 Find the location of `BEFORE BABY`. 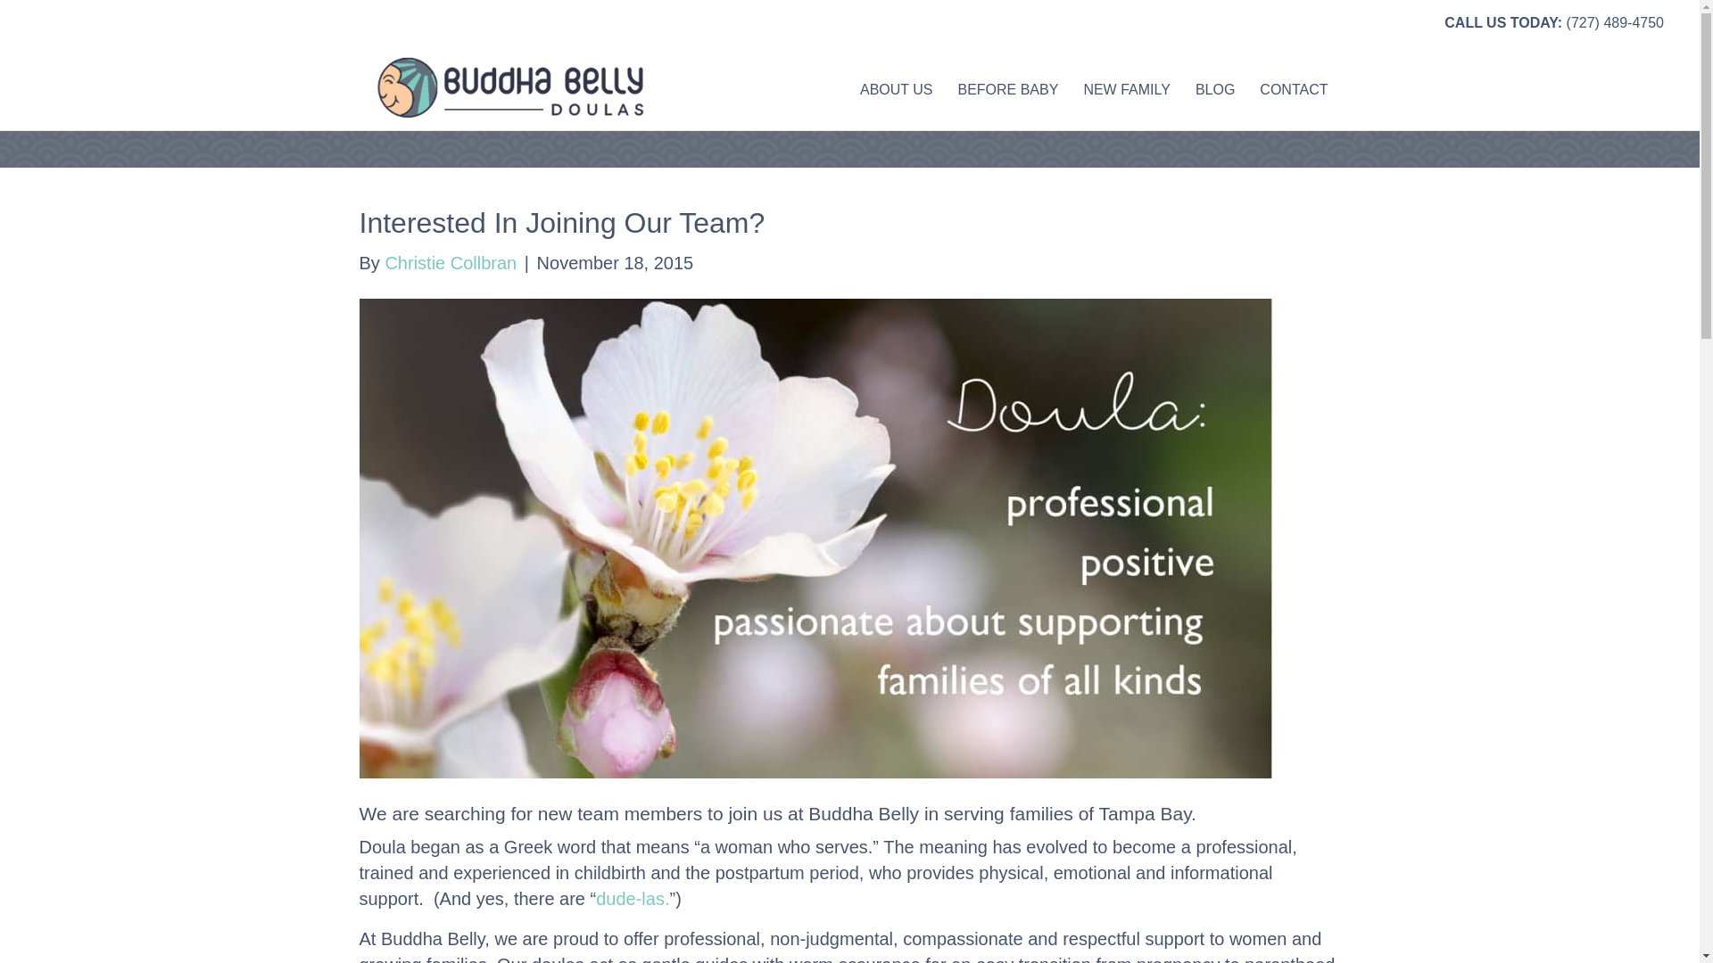

BEFORE BABY is located at coordinates (1008, 89).